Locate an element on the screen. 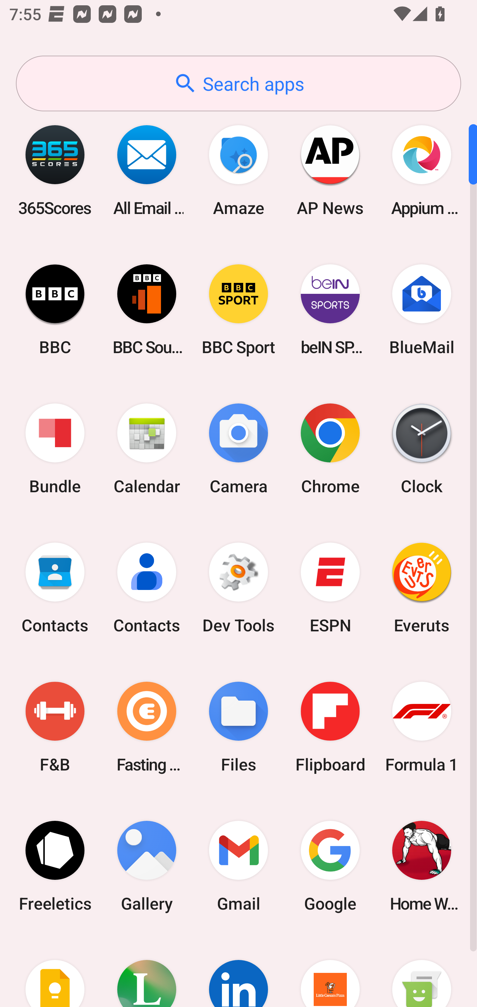  Chrome is located at coordinates (330, 449).